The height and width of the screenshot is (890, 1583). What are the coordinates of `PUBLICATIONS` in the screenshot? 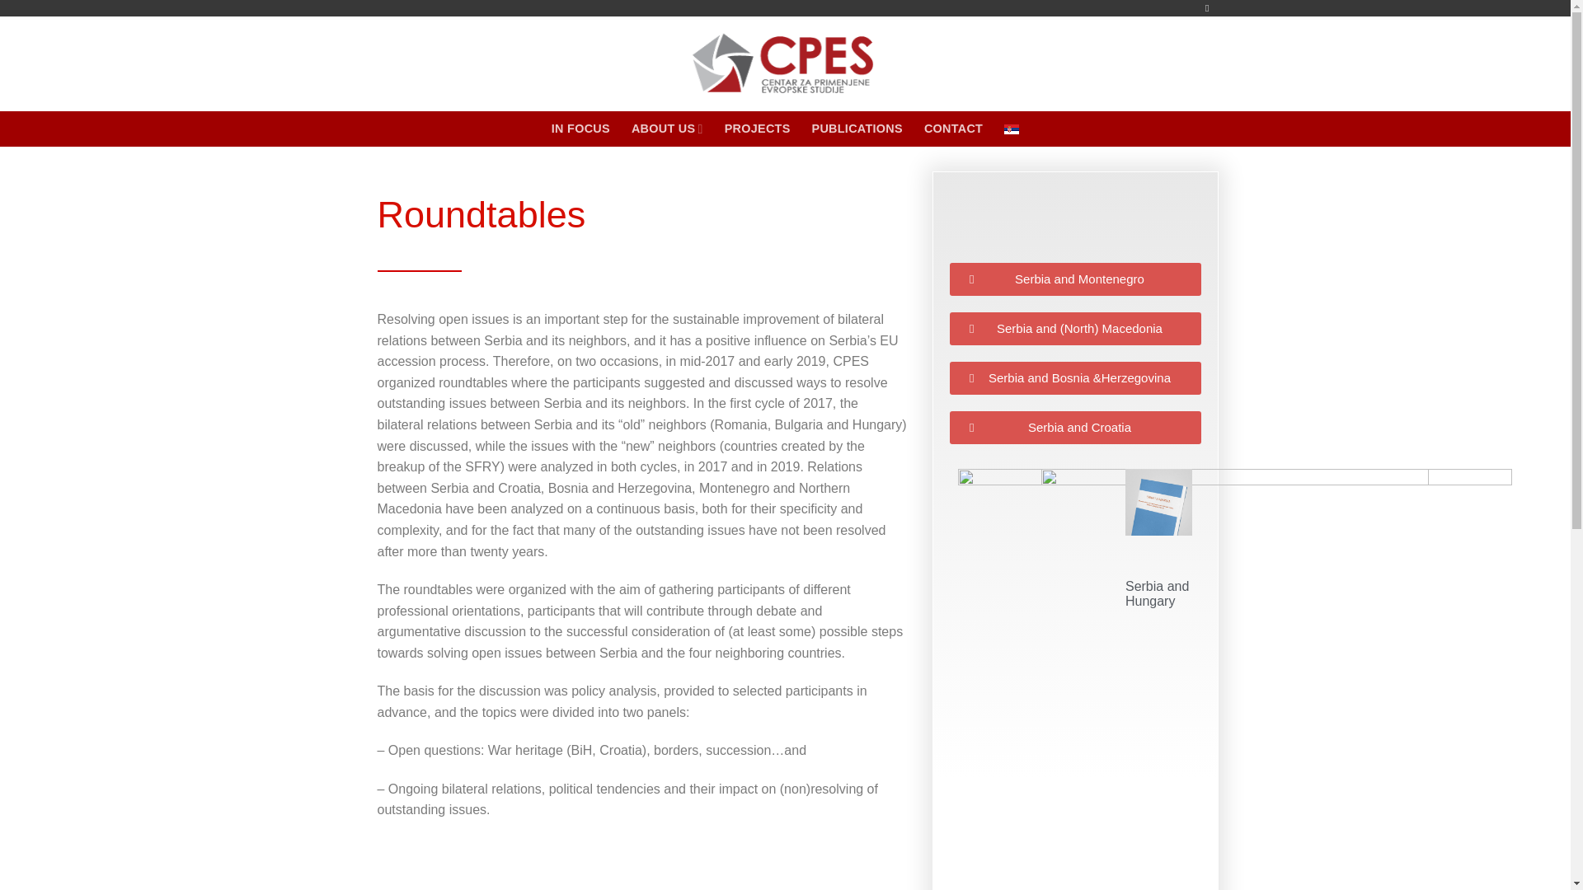 It's located at (857, 129).